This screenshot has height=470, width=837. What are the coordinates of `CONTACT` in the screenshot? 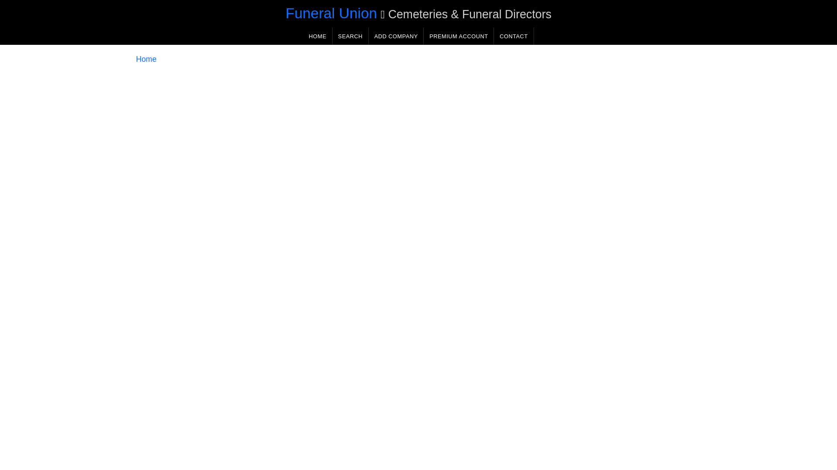 It's located at (514, 36).